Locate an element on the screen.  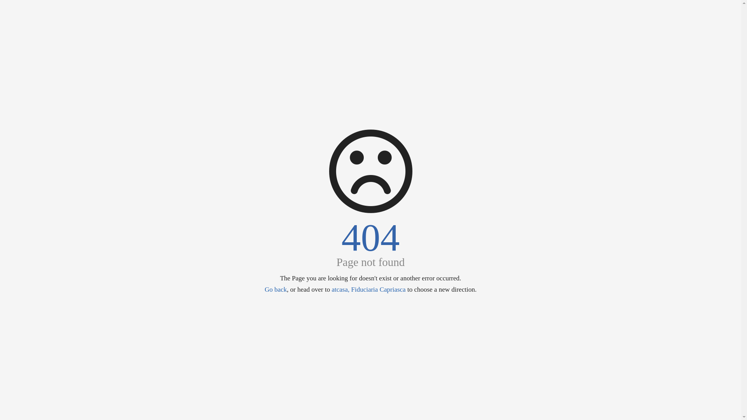
Go back is located at coordinates (275, 289).